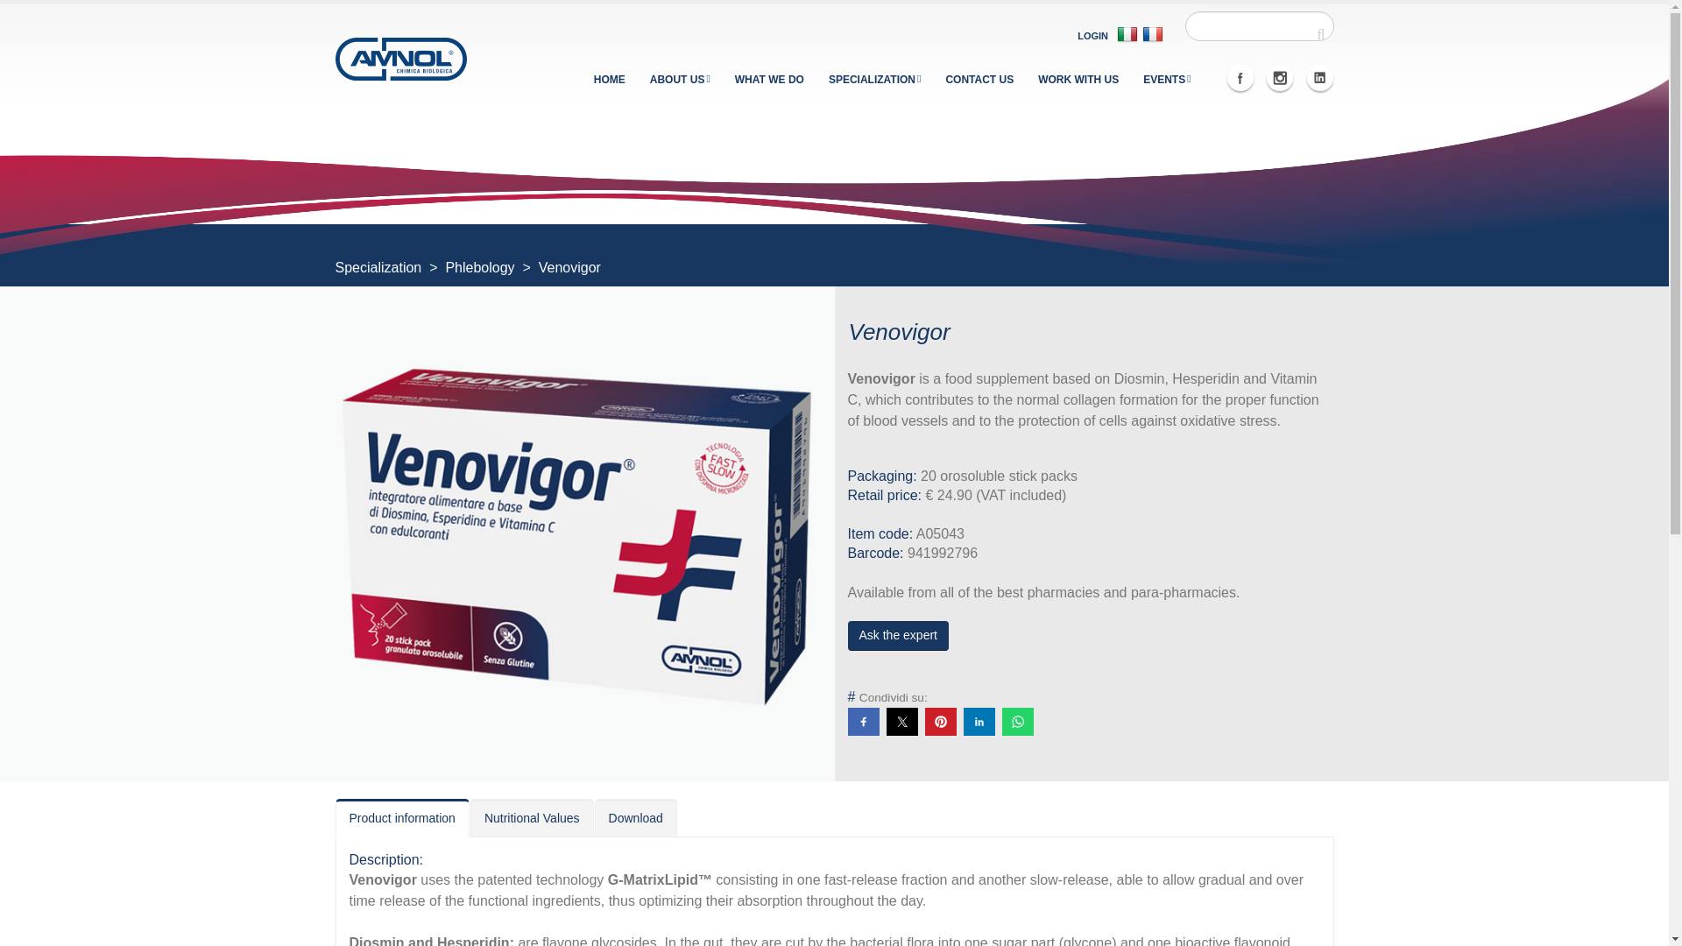  Describe the element at coordinates (1093, 35) in the screenshot. I see `LOGIN` at that location.